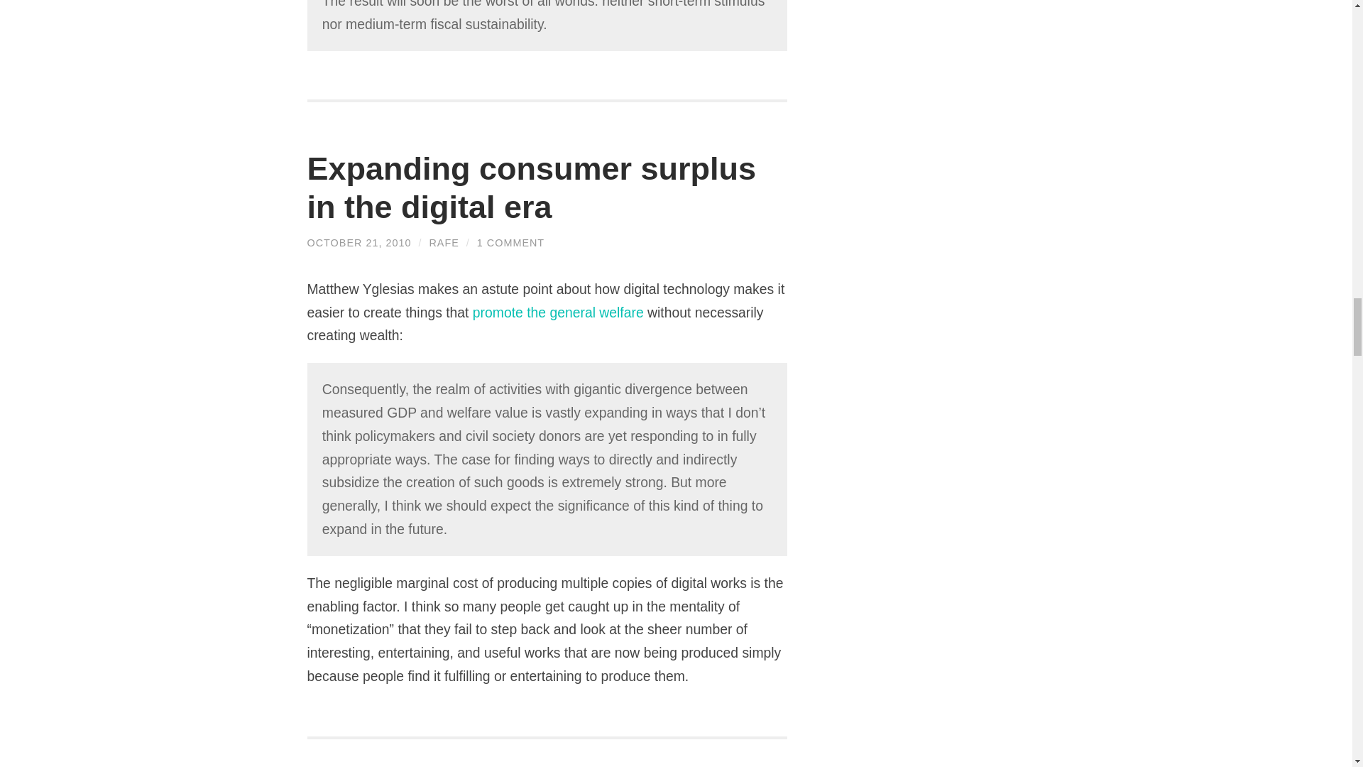  What do you see at coordinates (443, 242) in the screenshot?
I see `RAFE` at bounding box center [443, 242].